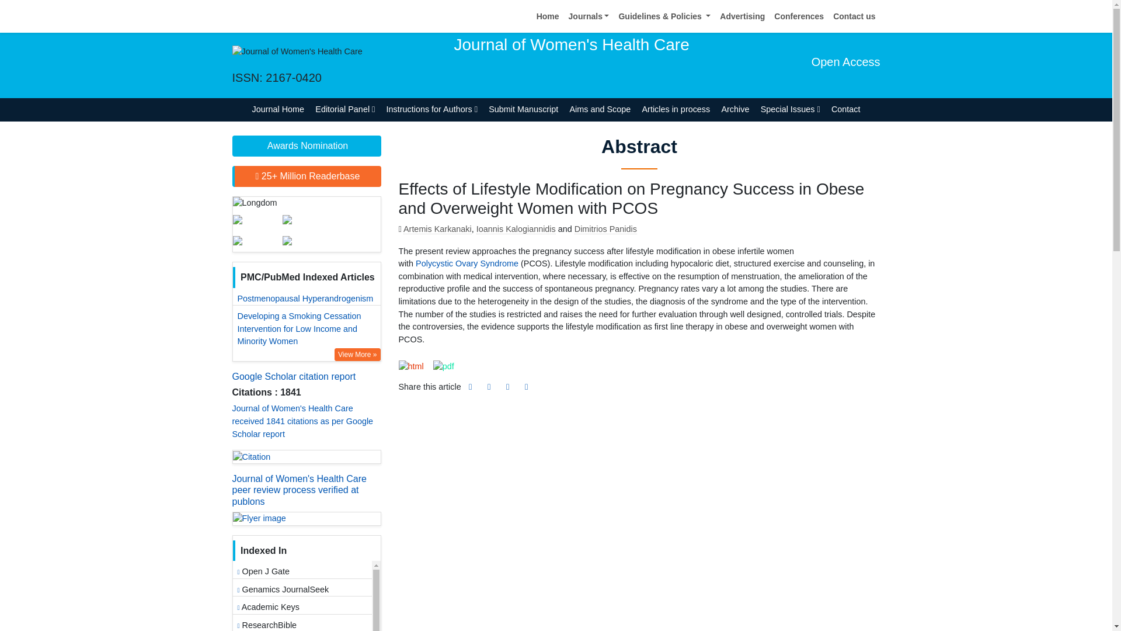 The width and height of the screenshot is (1121, 631). I want to click on Instructions for Authors, so click(432, 110).